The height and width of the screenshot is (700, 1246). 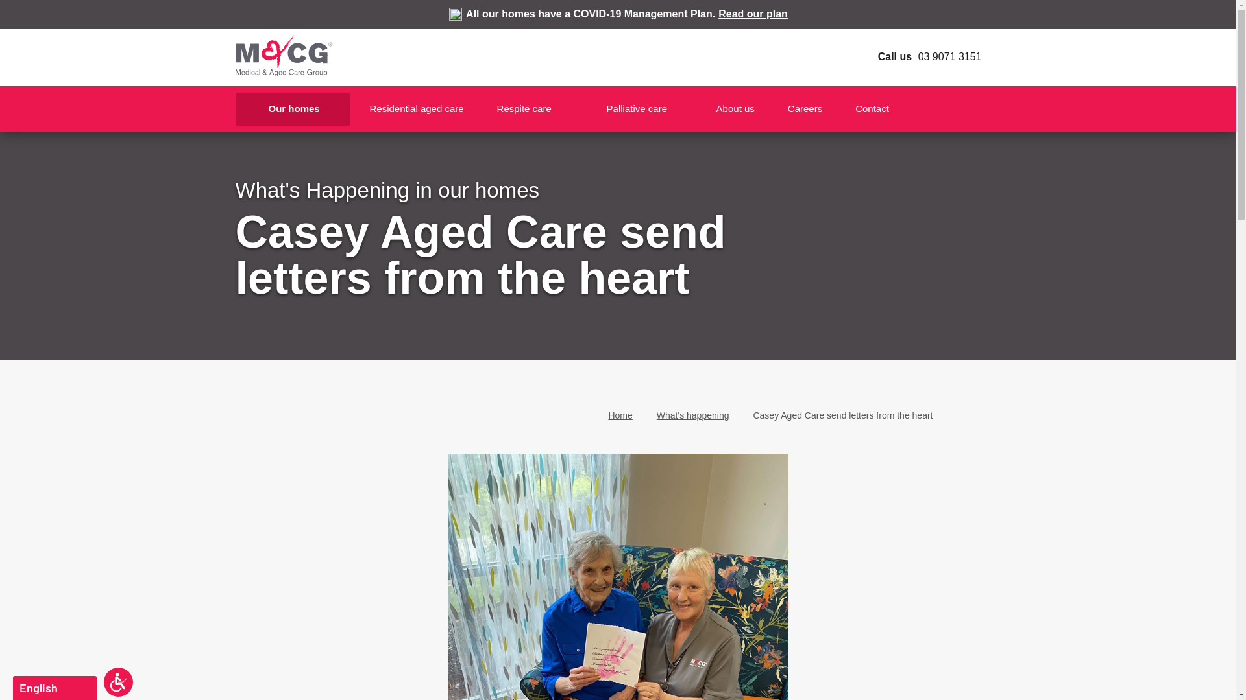 I want to click on Our homes, so click(x=291, y=109).